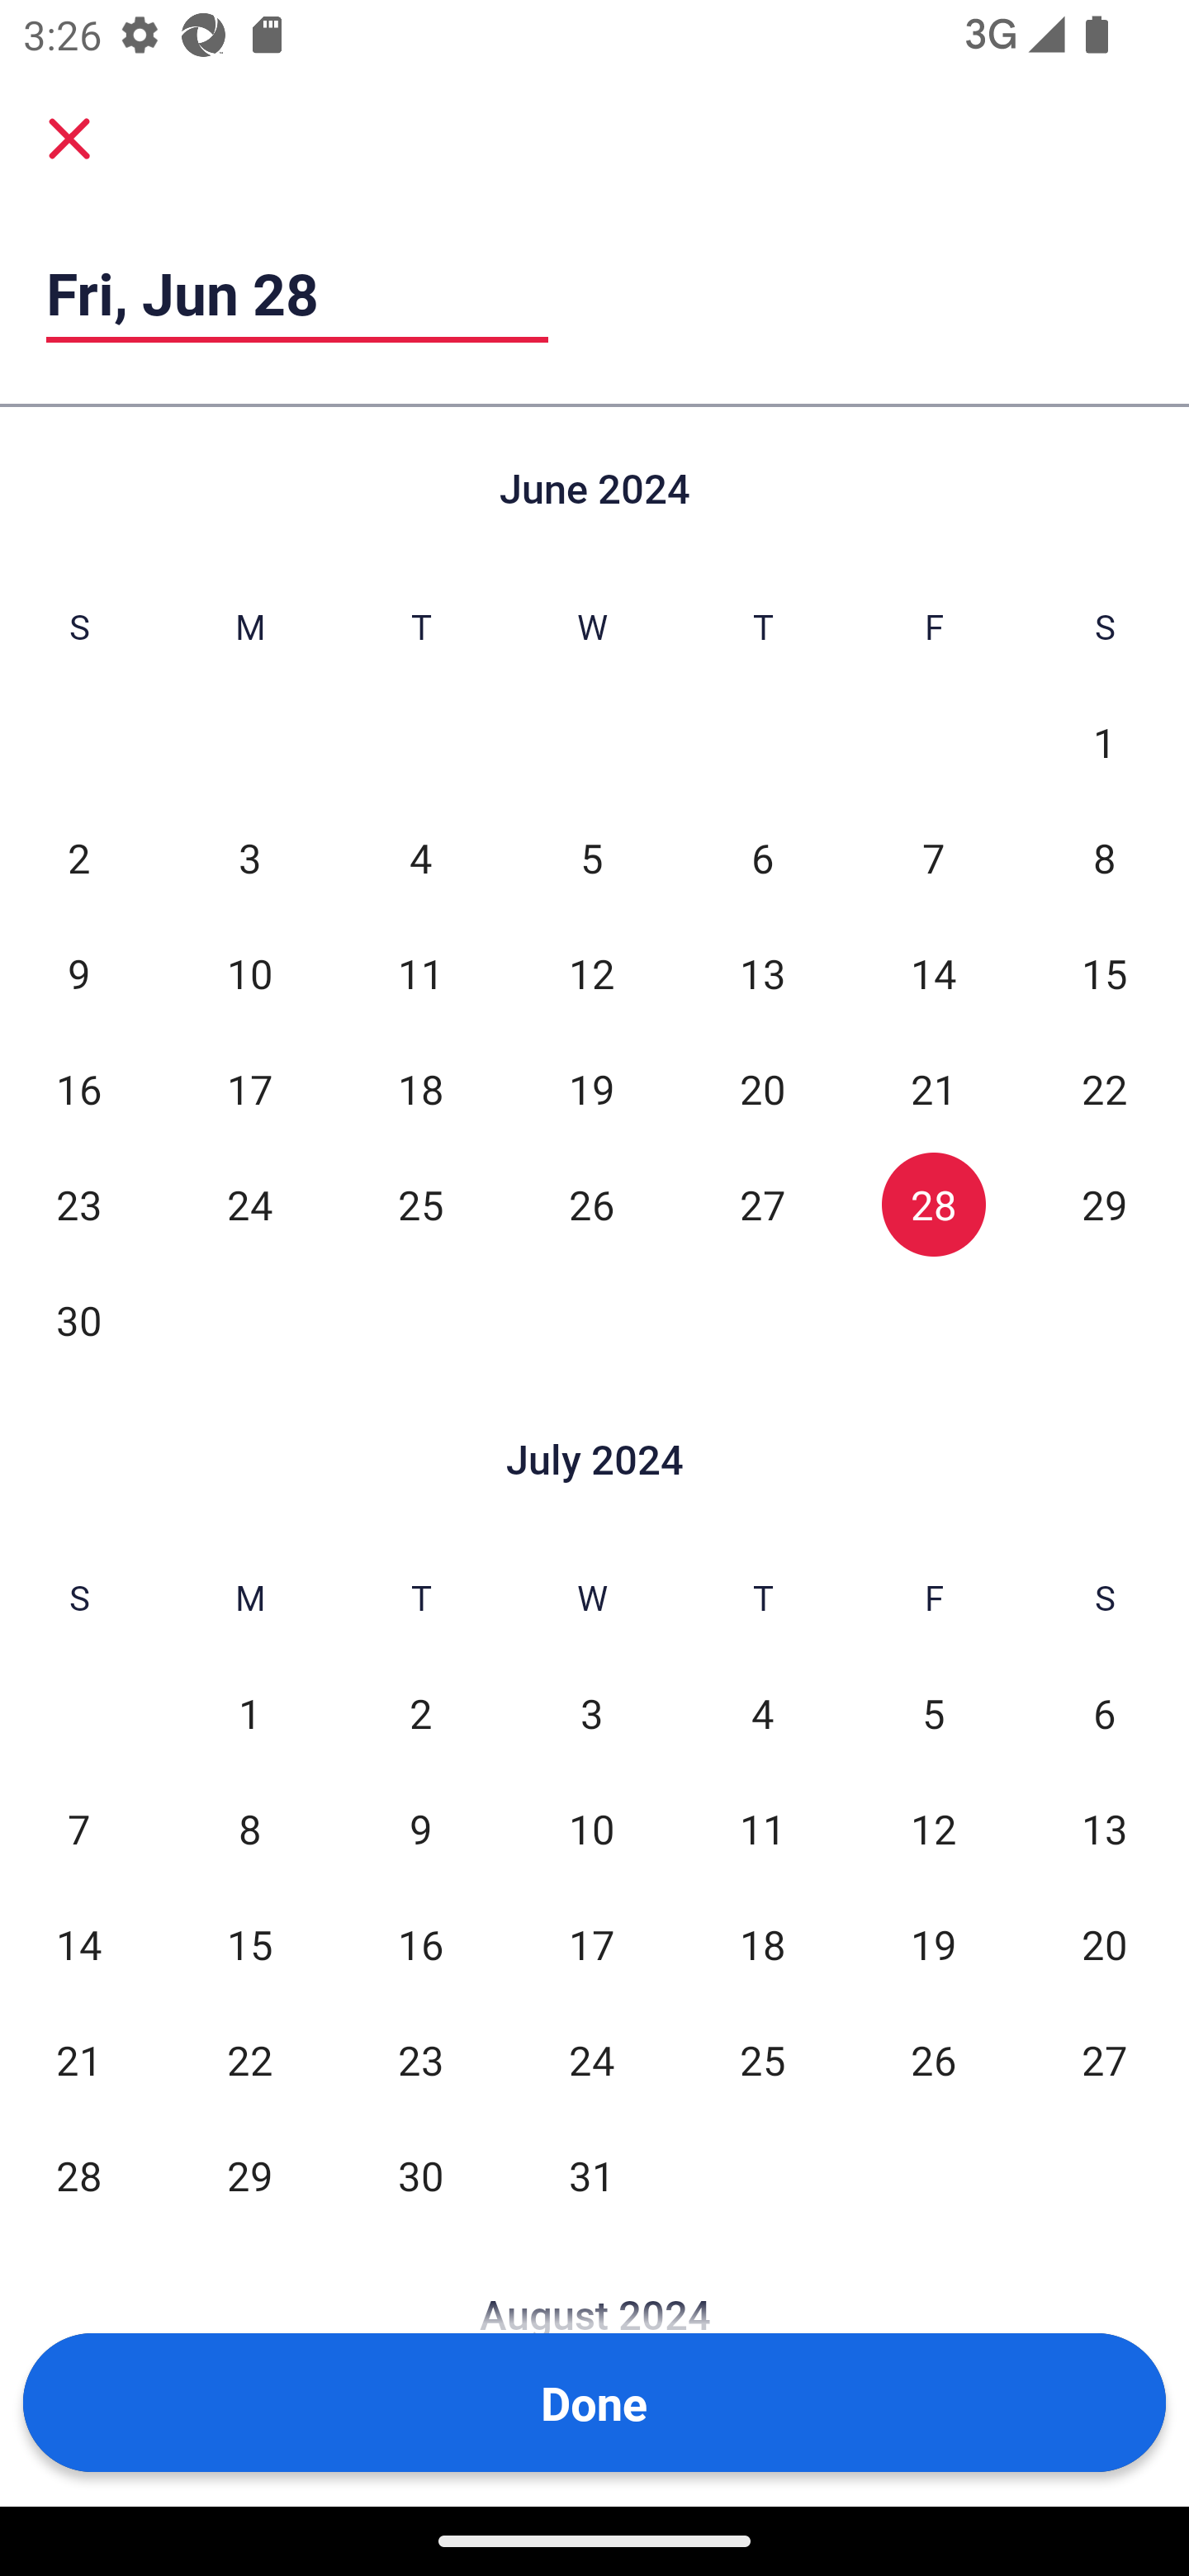 Image resolution: width=1189 pixels, height=2576 pixels. I want to click on 5 Wed, Jun 5, Not Selected, so click(591, 857).